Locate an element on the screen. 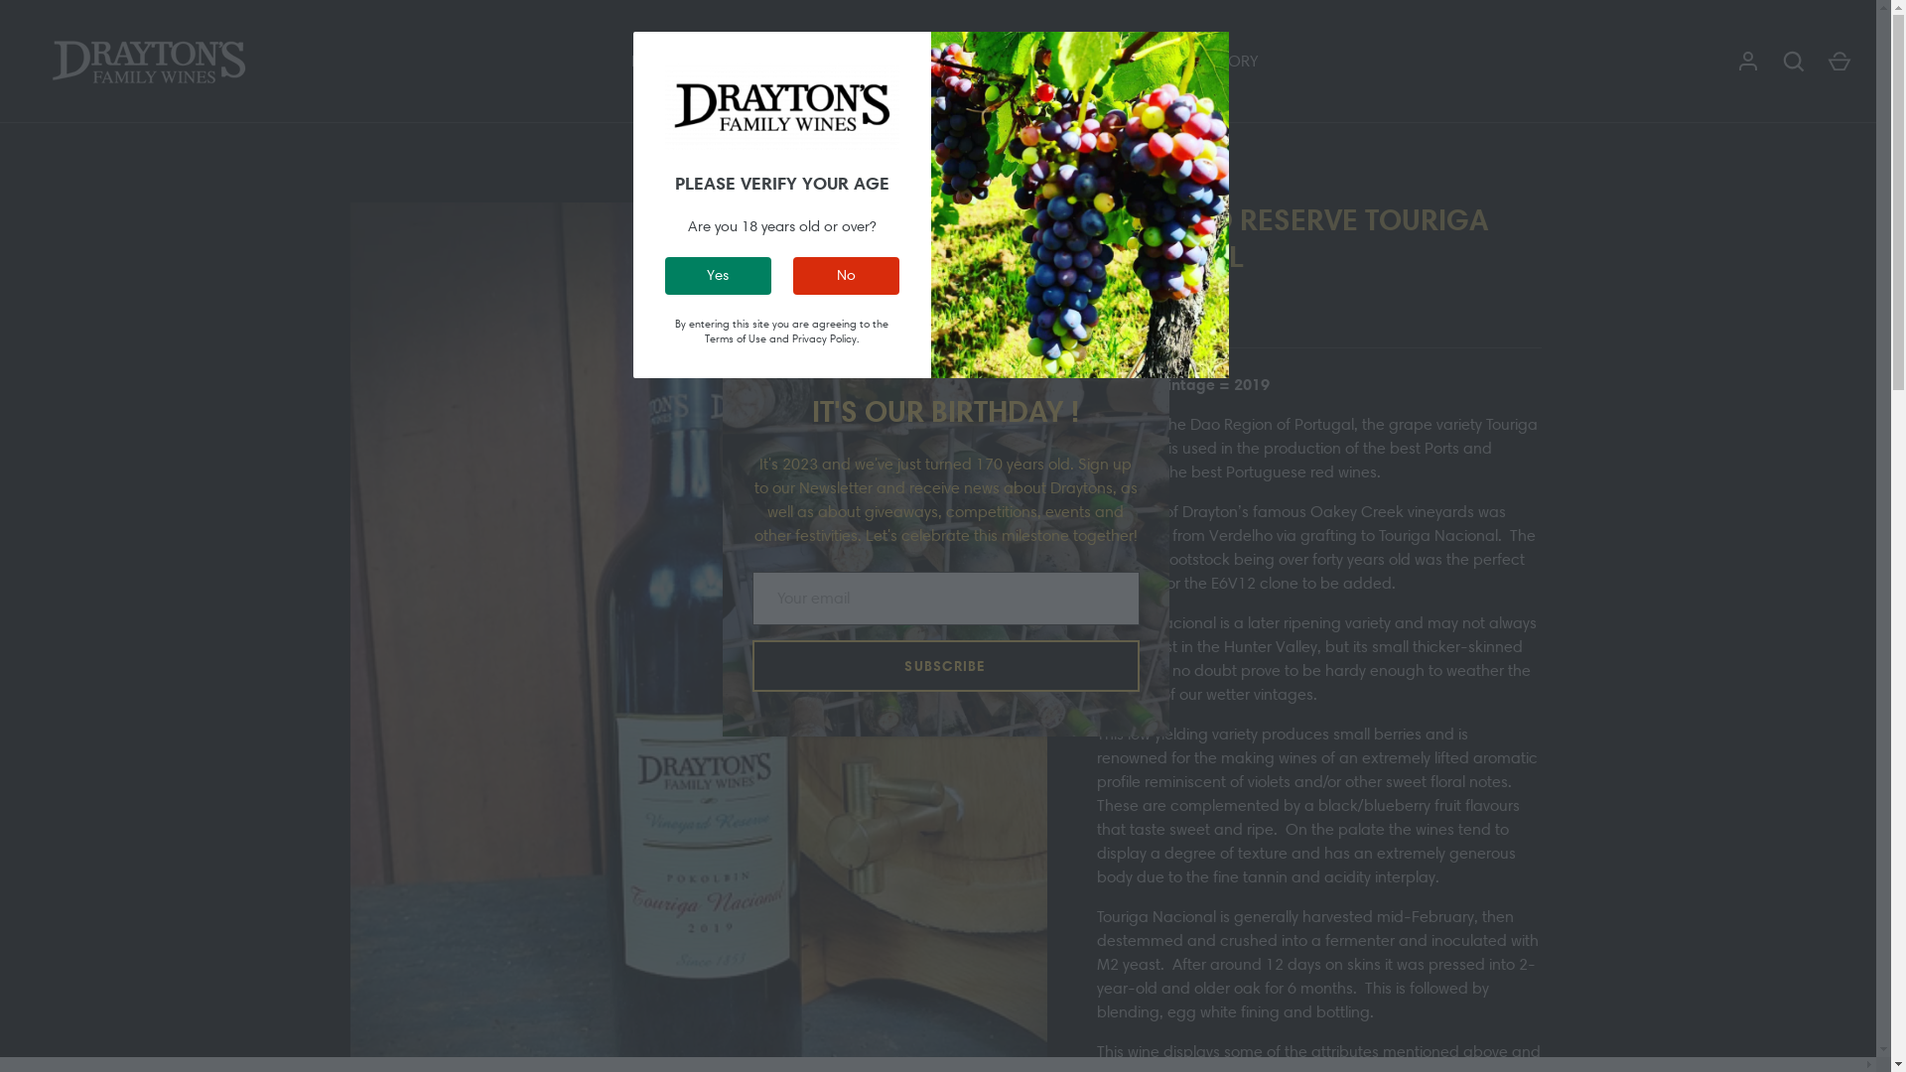  No is located at coordinates (846, 276).